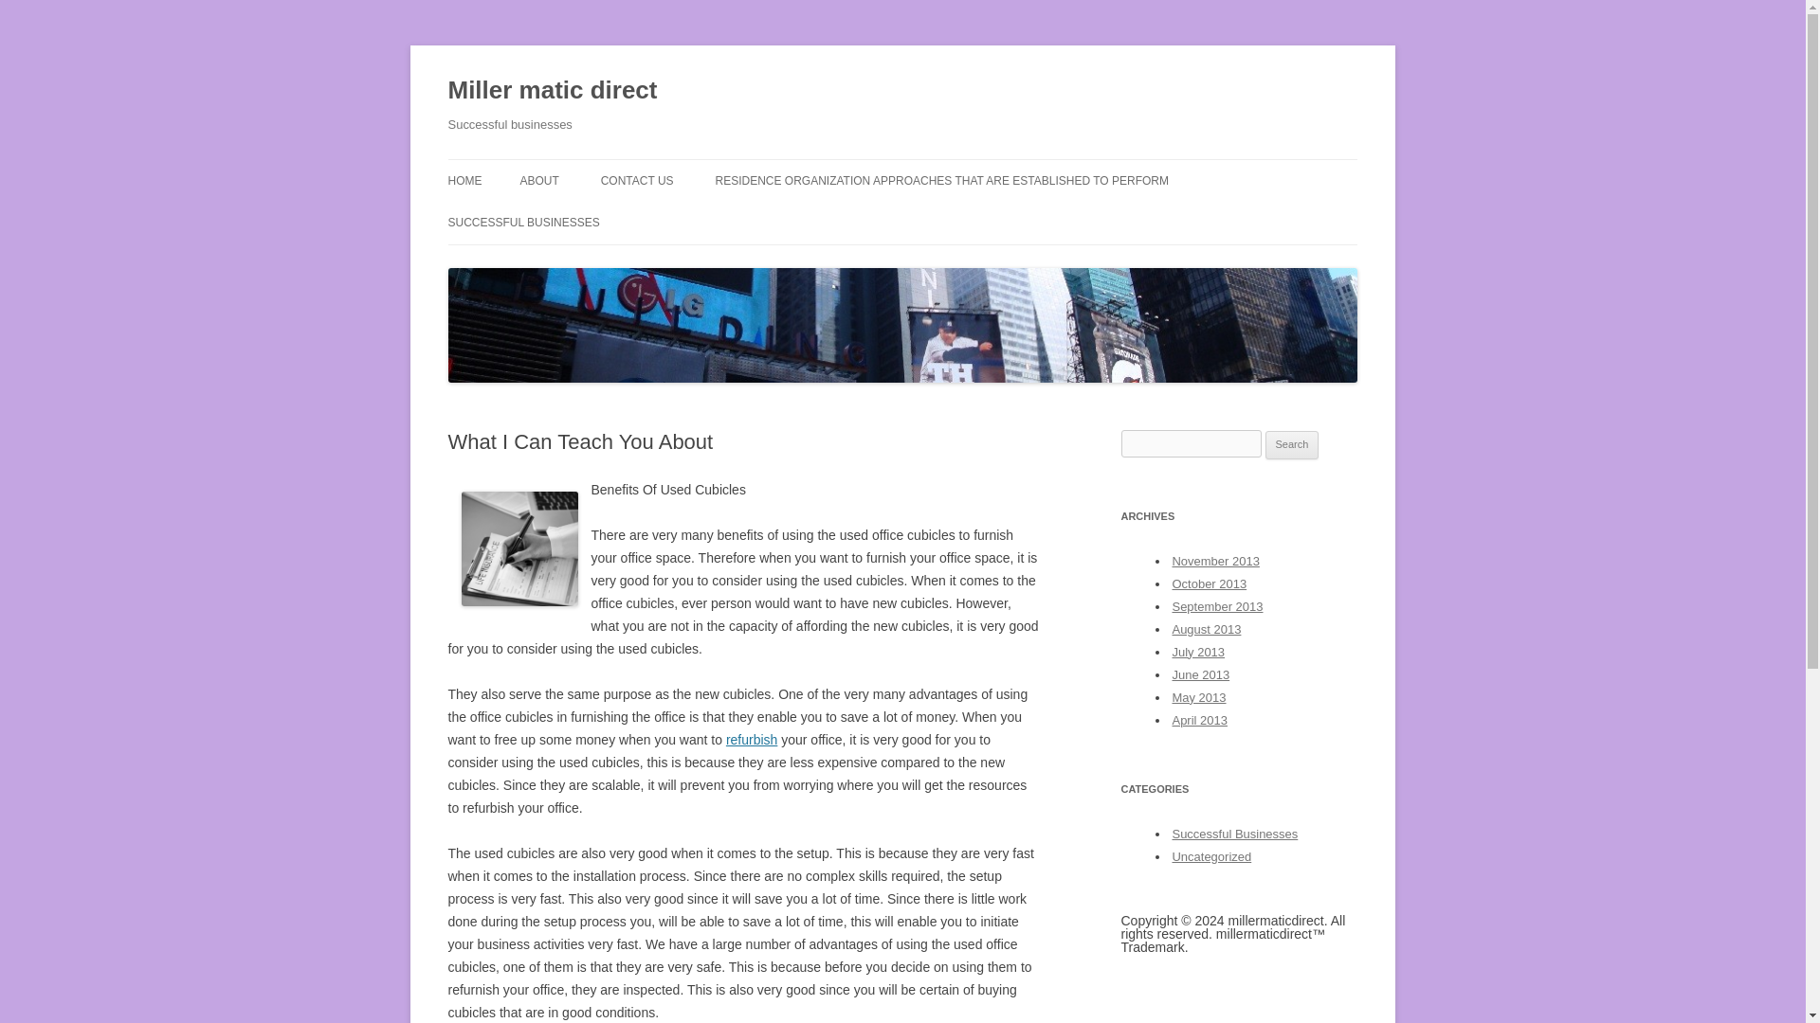  Describe the element at coordinates (1234, 834) in the screenshot. I see `View all posts filed under Successful Businesses` at that location.